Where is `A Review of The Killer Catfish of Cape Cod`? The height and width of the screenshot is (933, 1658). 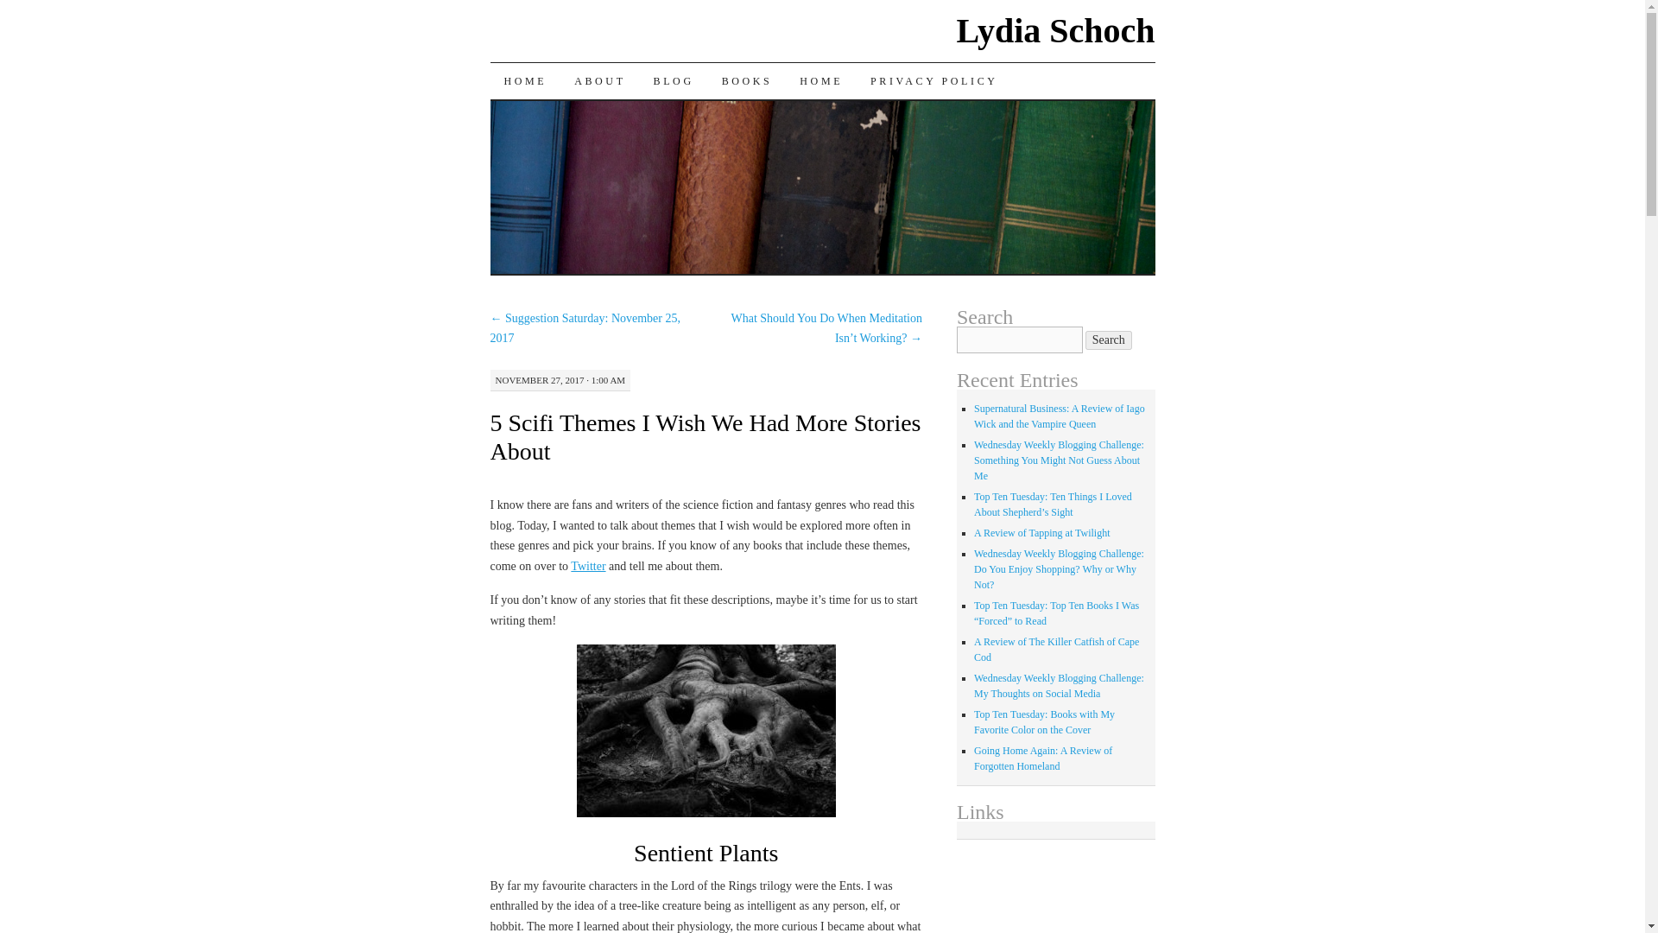
A Review of The Killer Catfish of Cape Cod is located at coordinates (1057, 649).